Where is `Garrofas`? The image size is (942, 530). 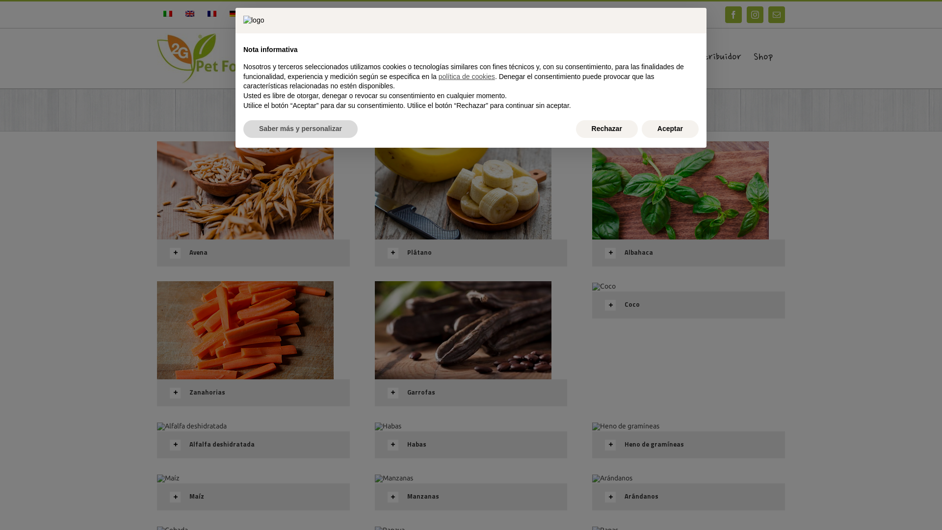 Garrofas is located at coordinates (463, 330).